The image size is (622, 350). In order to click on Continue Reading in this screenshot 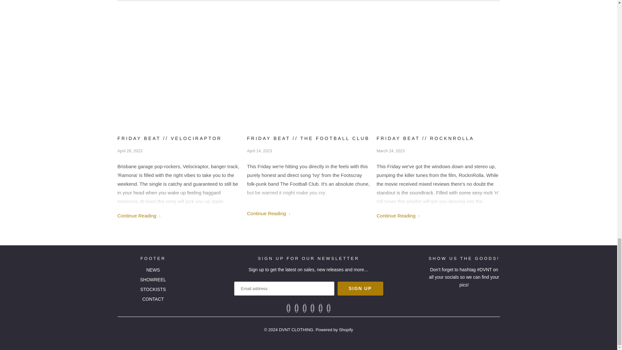, I will do `click(268, 213)`.